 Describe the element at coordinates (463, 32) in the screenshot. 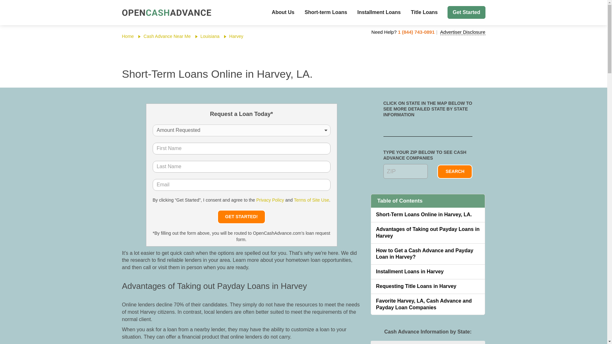

I see `Advertiser Disclosure` at that location.